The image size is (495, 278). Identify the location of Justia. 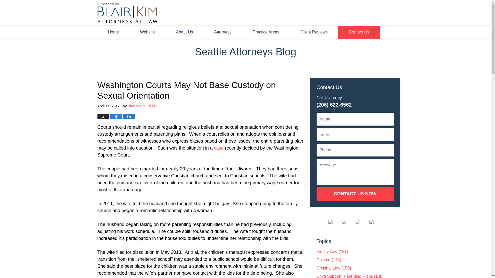
(362, 222).